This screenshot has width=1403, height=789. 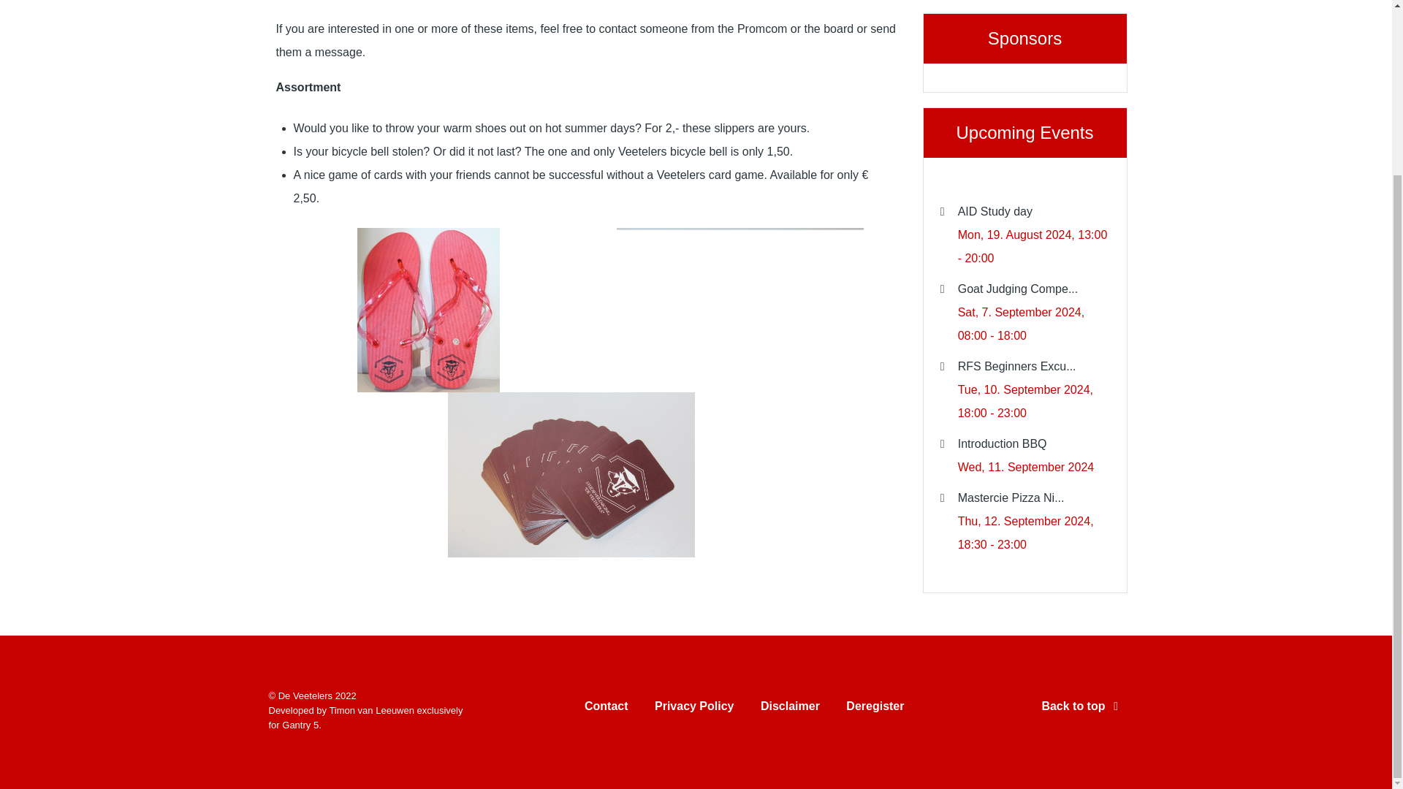 I want to click on Thu, 12. September 2024, 18:30 - 23:00, so click(x=1026, y=533).